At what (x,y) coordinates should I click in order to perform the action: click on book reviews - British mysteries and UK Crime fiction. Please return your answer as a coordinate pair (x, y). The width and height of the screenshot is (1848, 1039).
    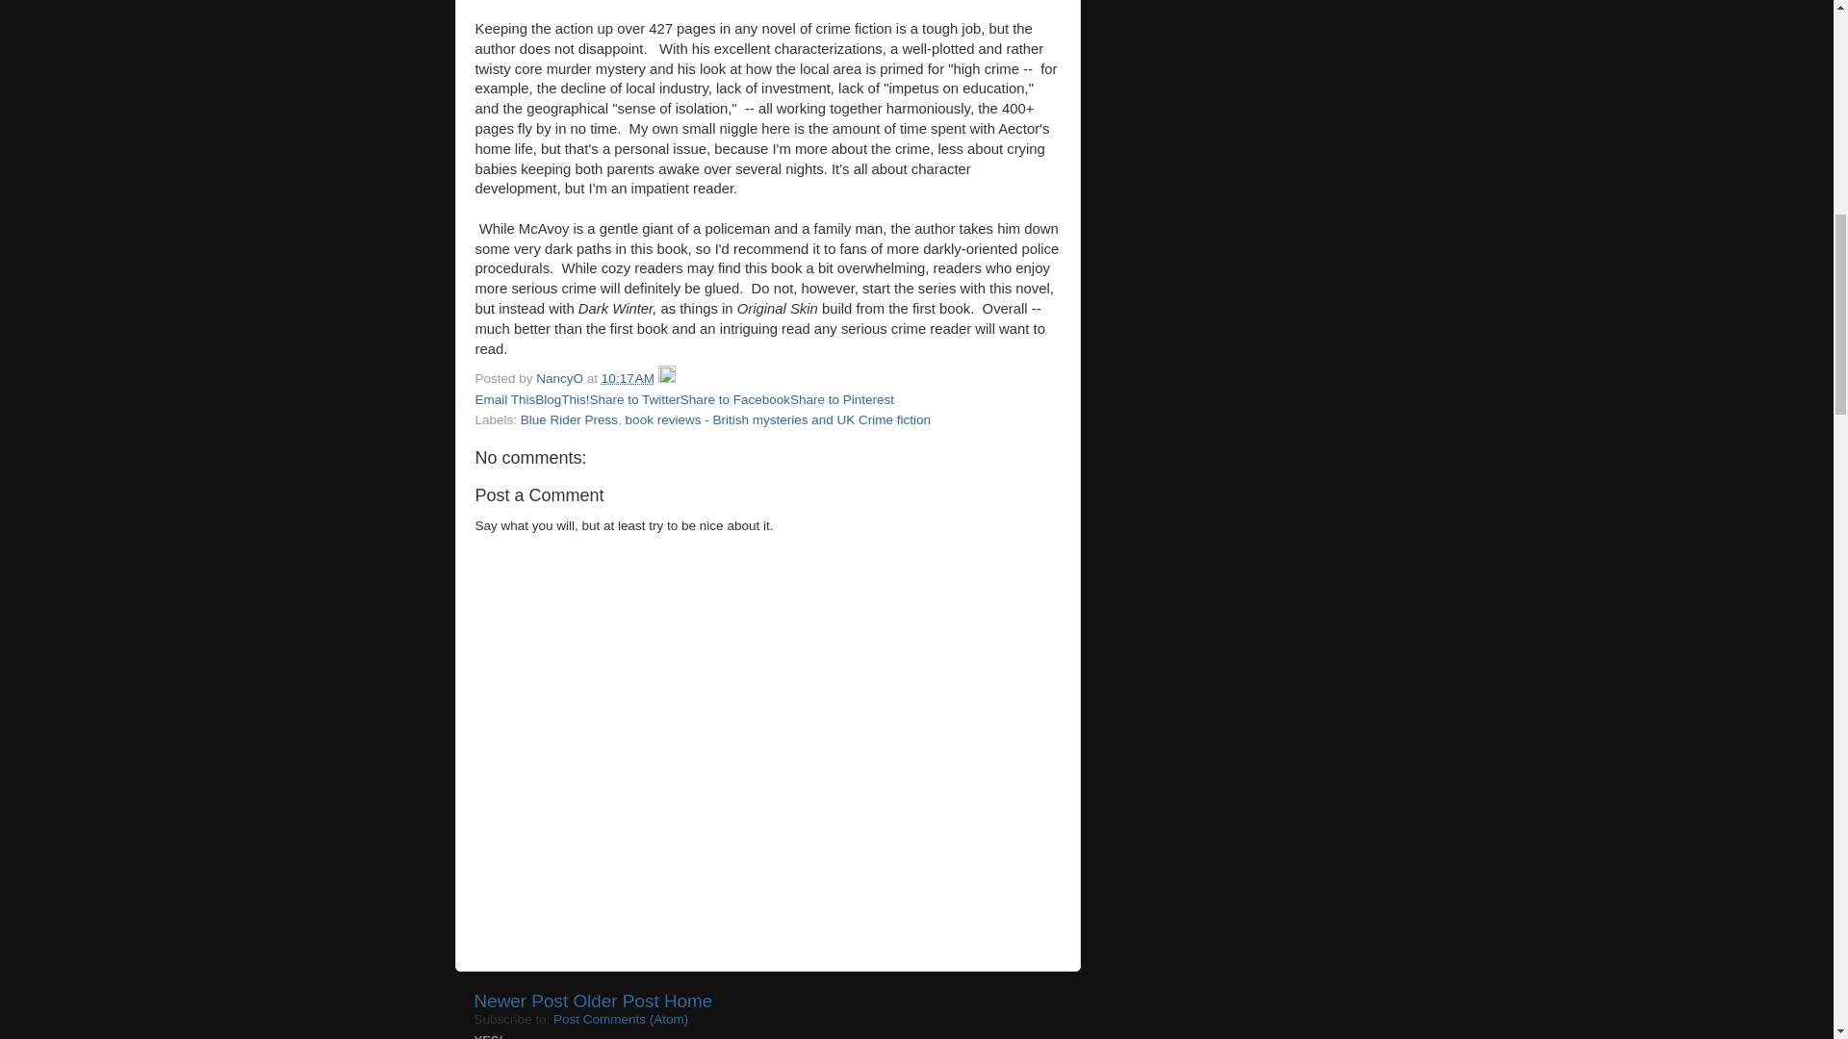
    Looking at the image, I should click on (778, 419).